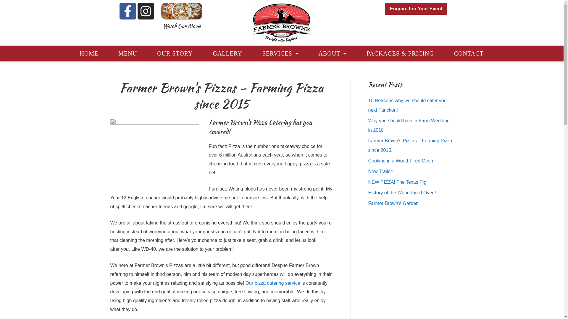 Image resolution: width=568 pixels, height=319 pixels. I want to click on Why you should have a Farm Wedding in 2018, so click(409, 125).